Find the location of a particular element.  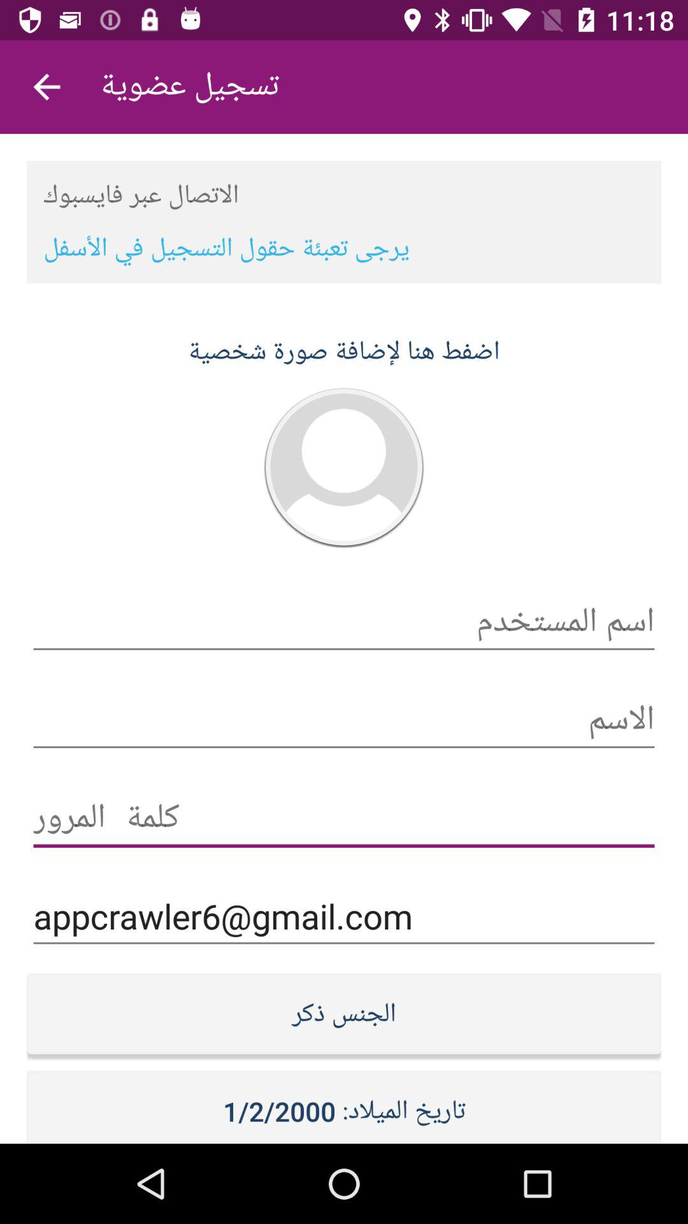

turn on the grace is located at coordinates (344, 819).